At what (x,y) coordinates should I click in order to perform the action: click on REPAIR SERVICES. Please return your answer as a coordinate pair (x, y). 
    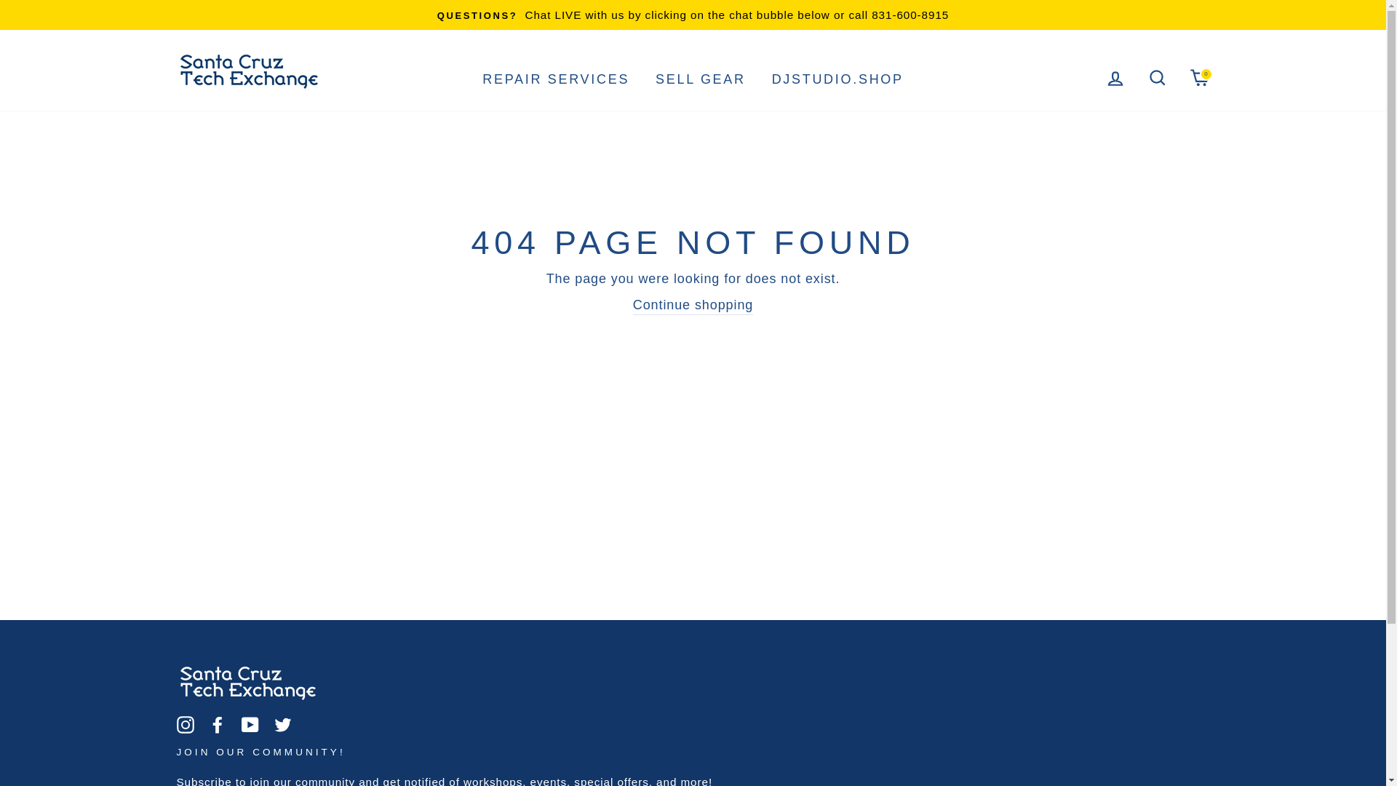
    Looking at the image, I should click on (250, 723).